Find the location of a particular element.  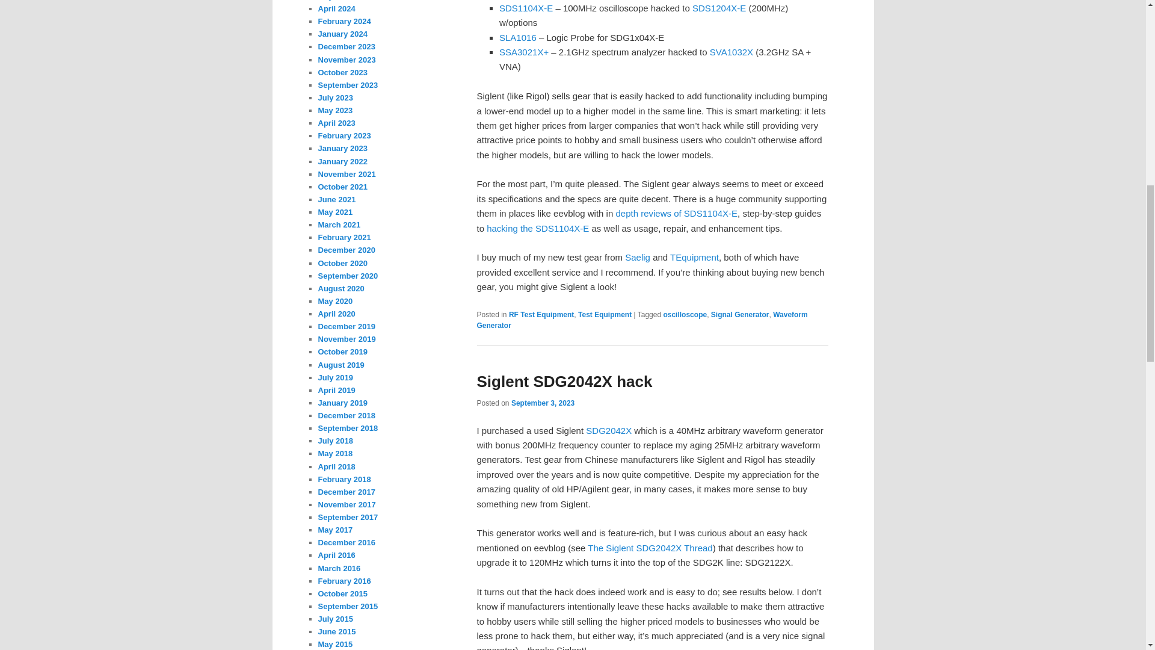

5:38 pm is located at coordinates (543, 403).